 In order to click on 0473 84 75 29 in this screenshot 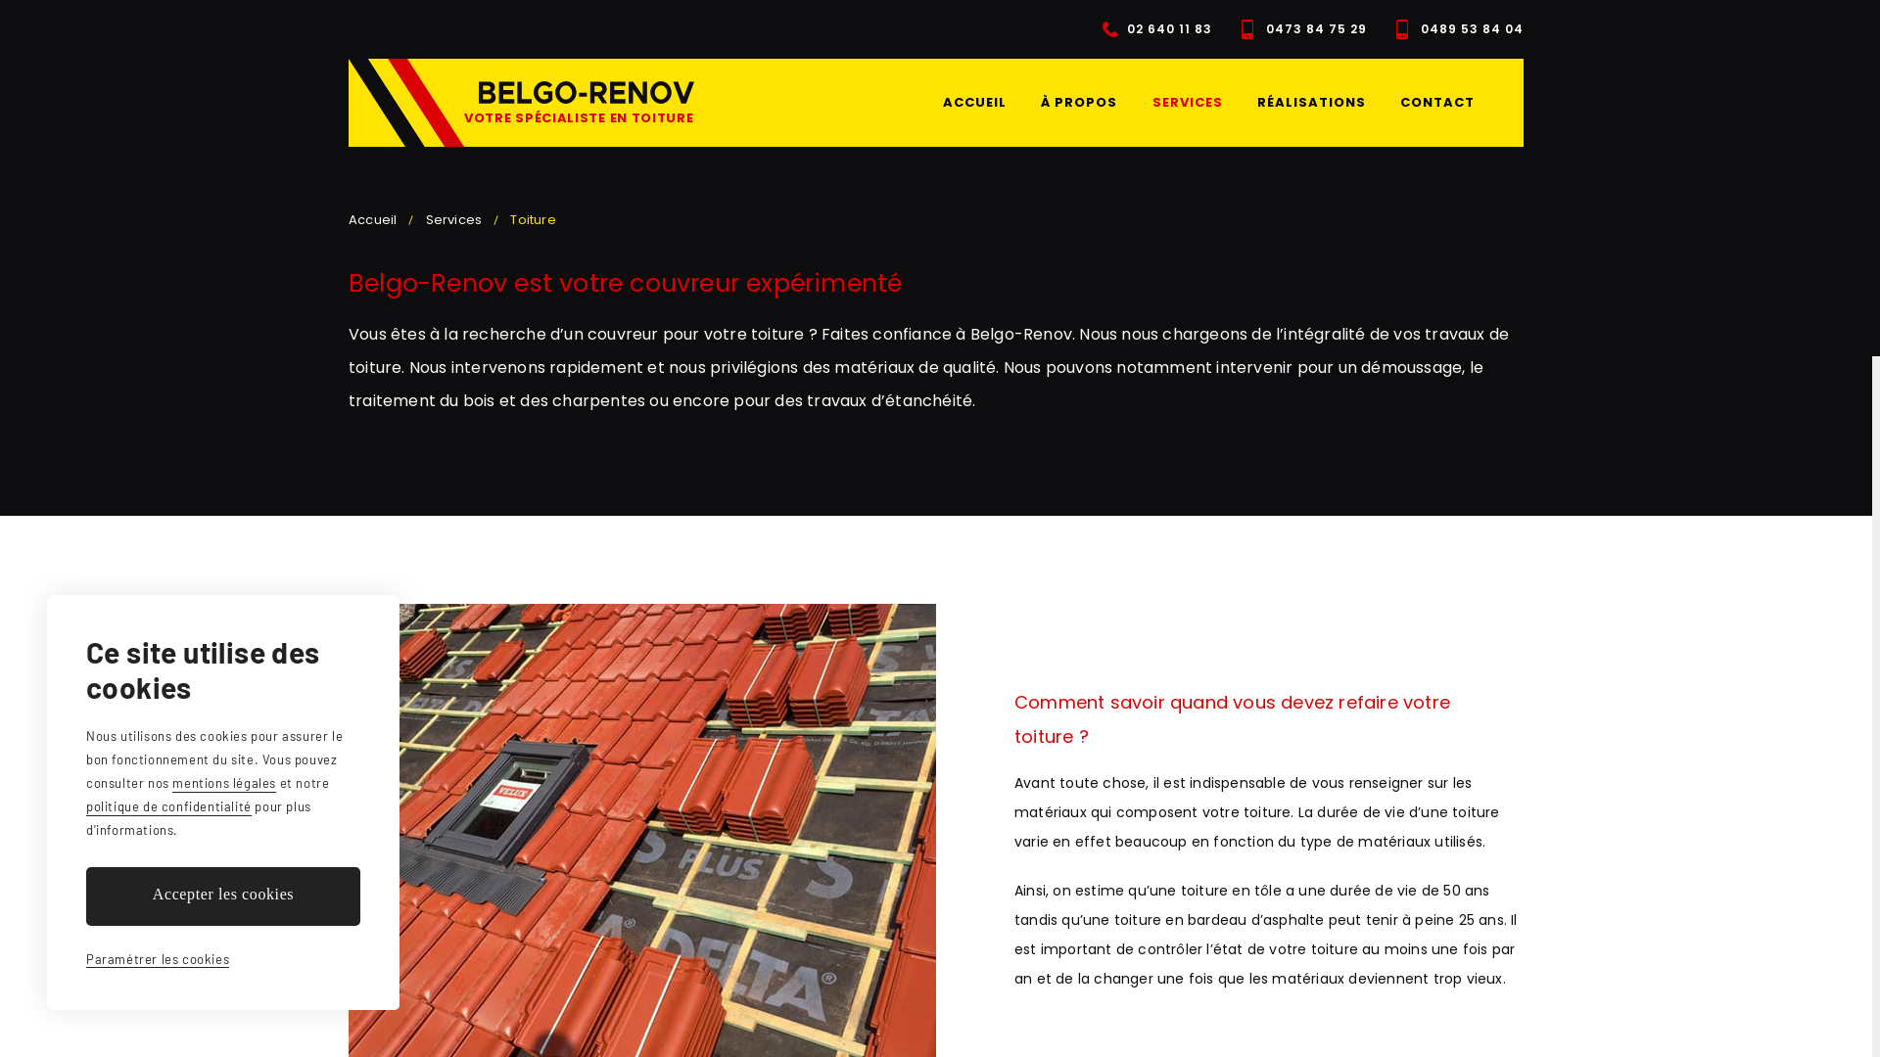, I will do `click(1304, 29)`.